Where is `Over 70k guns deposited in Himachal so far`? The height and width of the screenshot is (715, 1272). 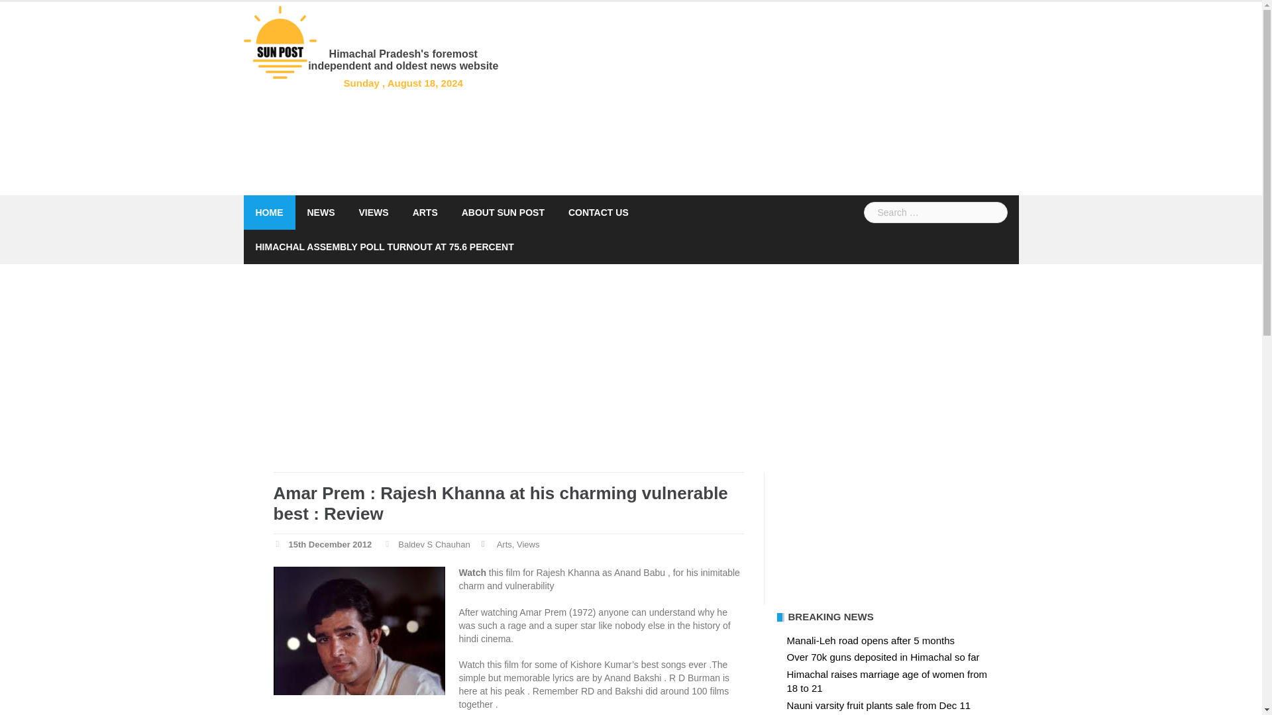
Over 70k guns deposited in Himachal so far is located at coordinates (883, 657).